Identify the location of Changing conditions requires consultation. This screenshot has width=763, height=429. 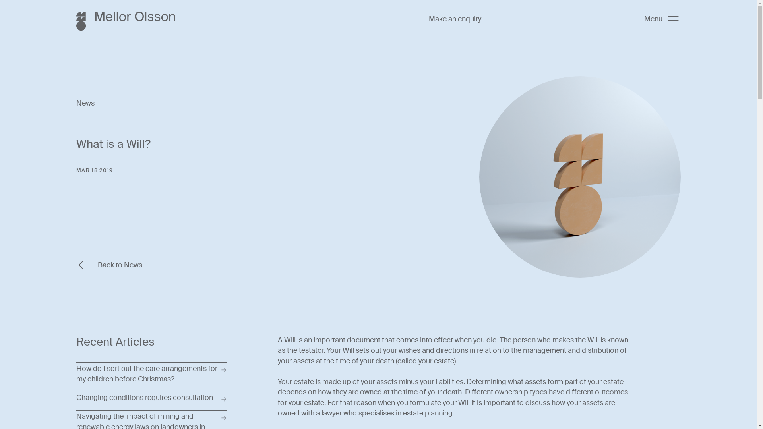
(152, 401).